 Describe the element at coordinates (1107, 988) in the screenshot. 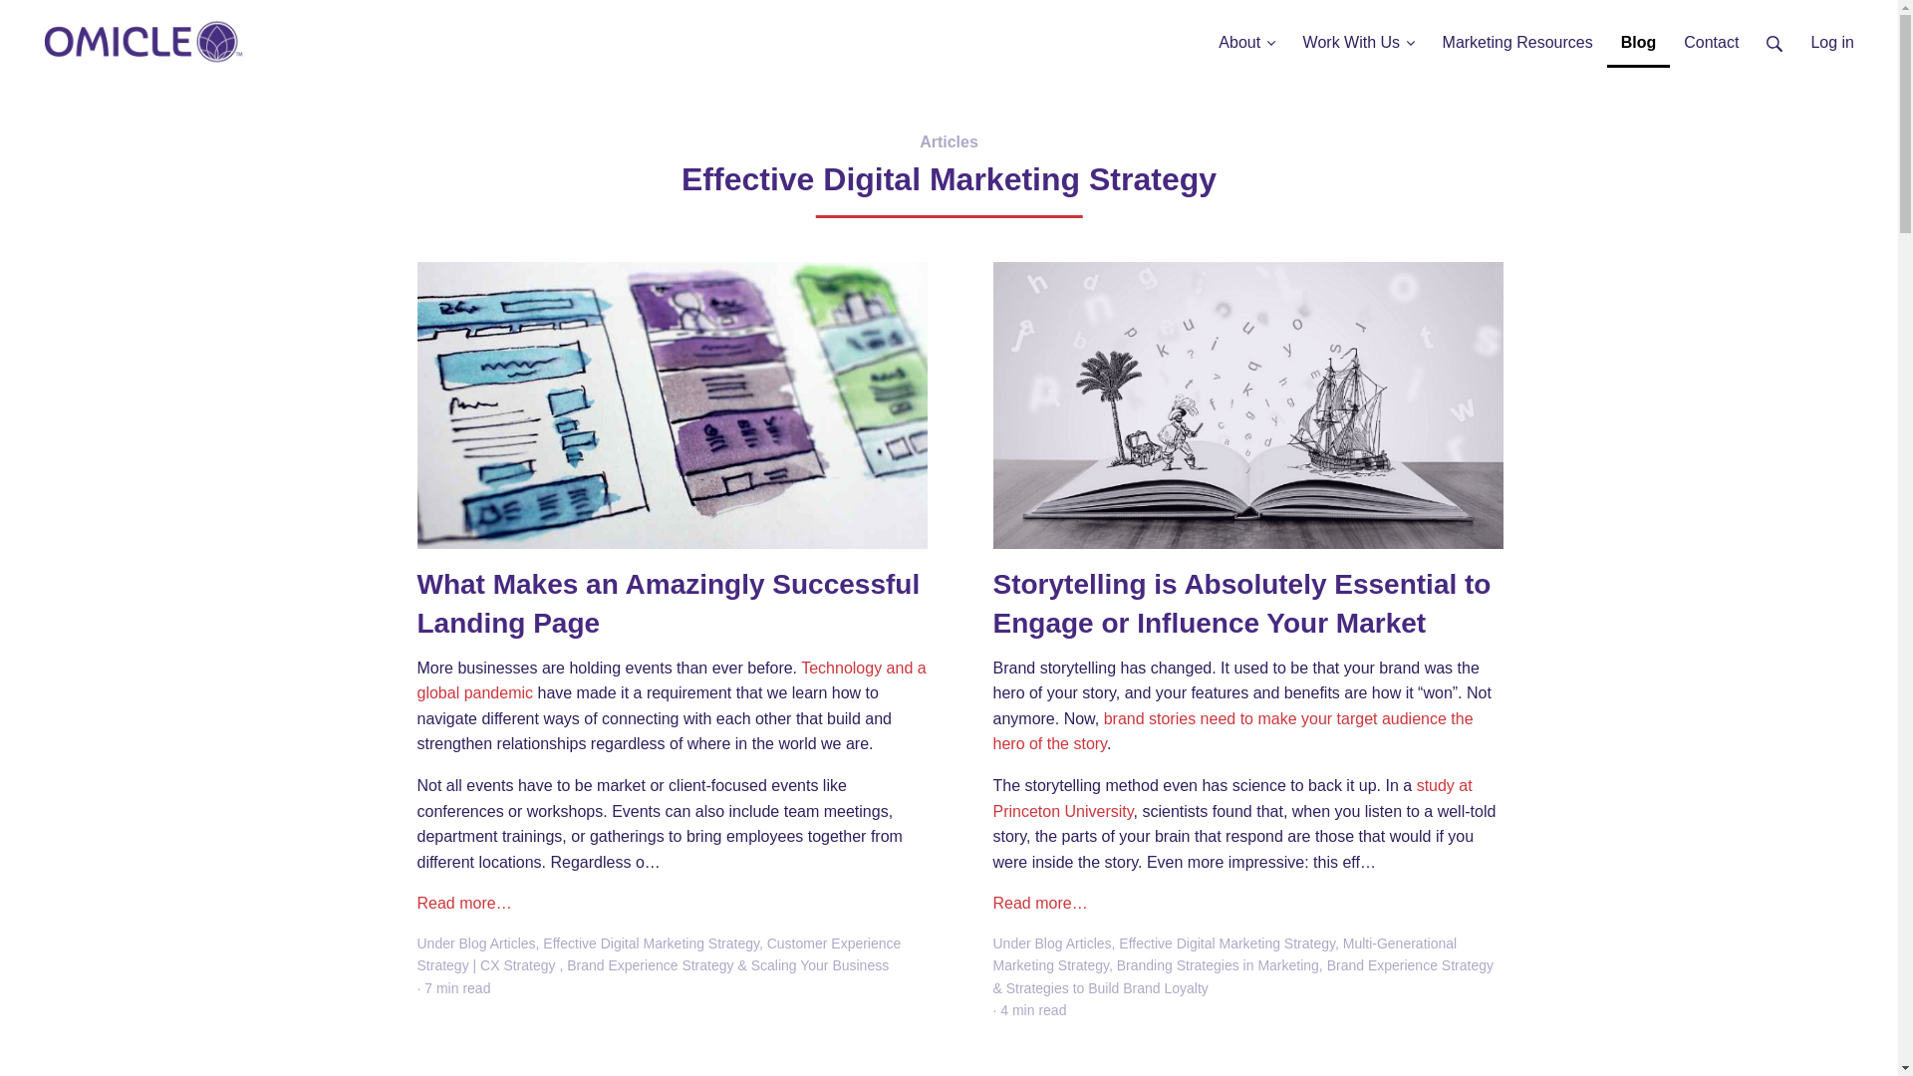

I see `Strategies to Build Brand Loyalty` at that location.